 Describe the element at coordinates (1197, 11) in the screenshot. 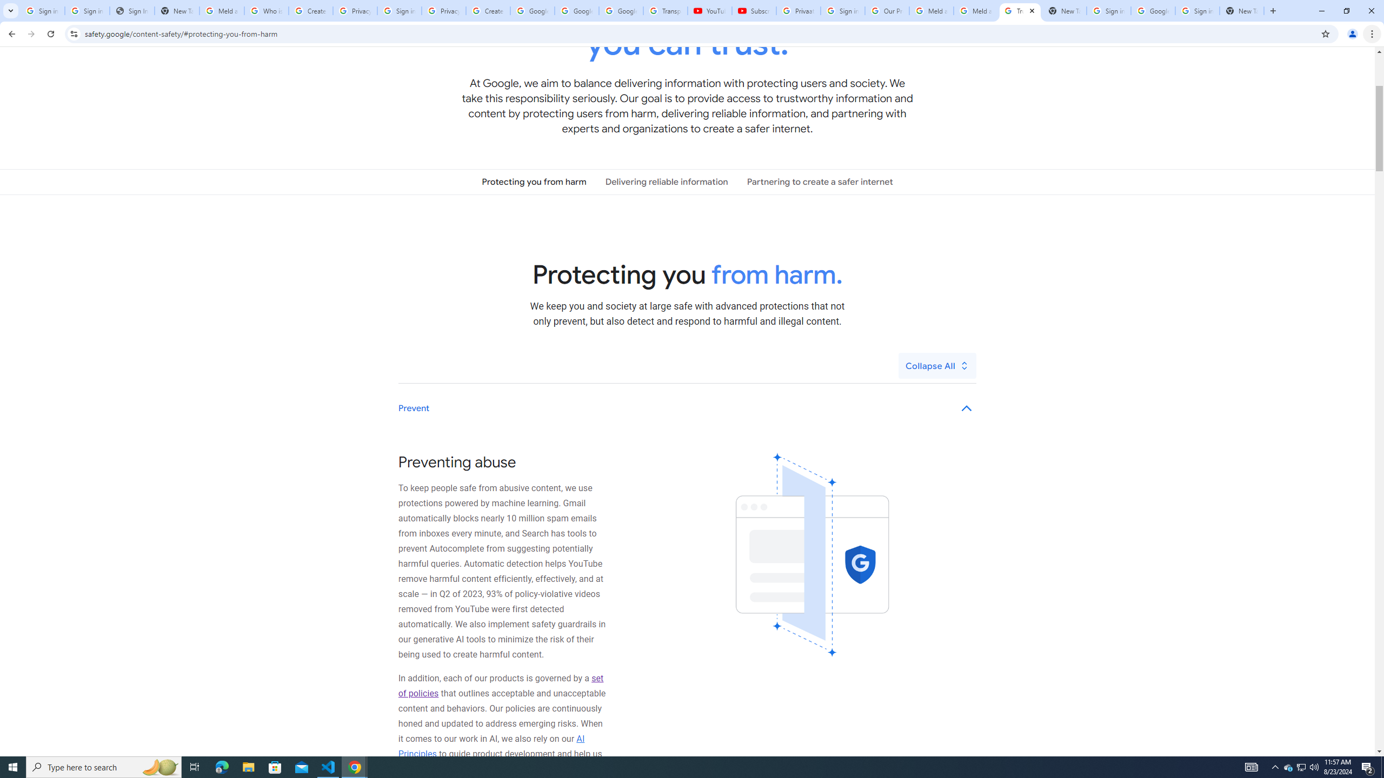

I see `Sign in - Google Accounts` at that location.